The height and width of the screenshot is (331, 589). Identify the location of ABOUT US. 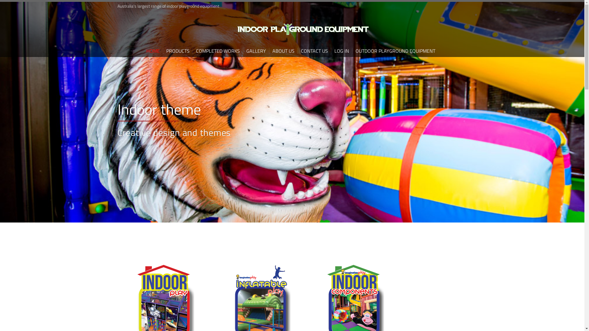
(283, 51).